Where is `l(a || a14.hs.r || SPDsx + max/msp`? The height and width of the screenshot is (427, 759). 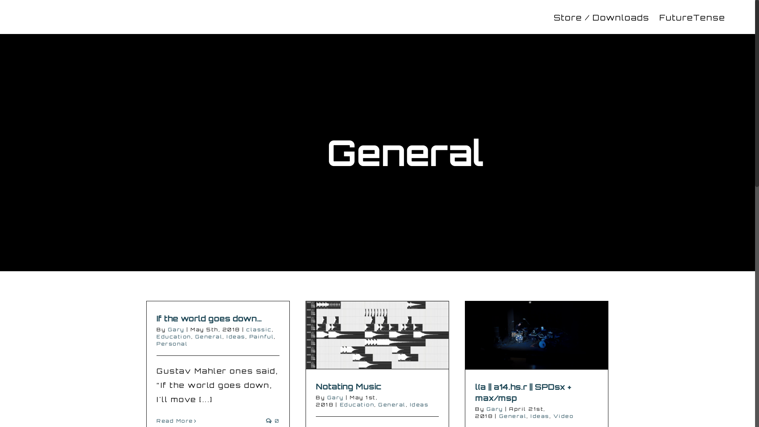 l(a || a14.hs.r || SPDsx + max/msp is located at coordinates (523, 392).